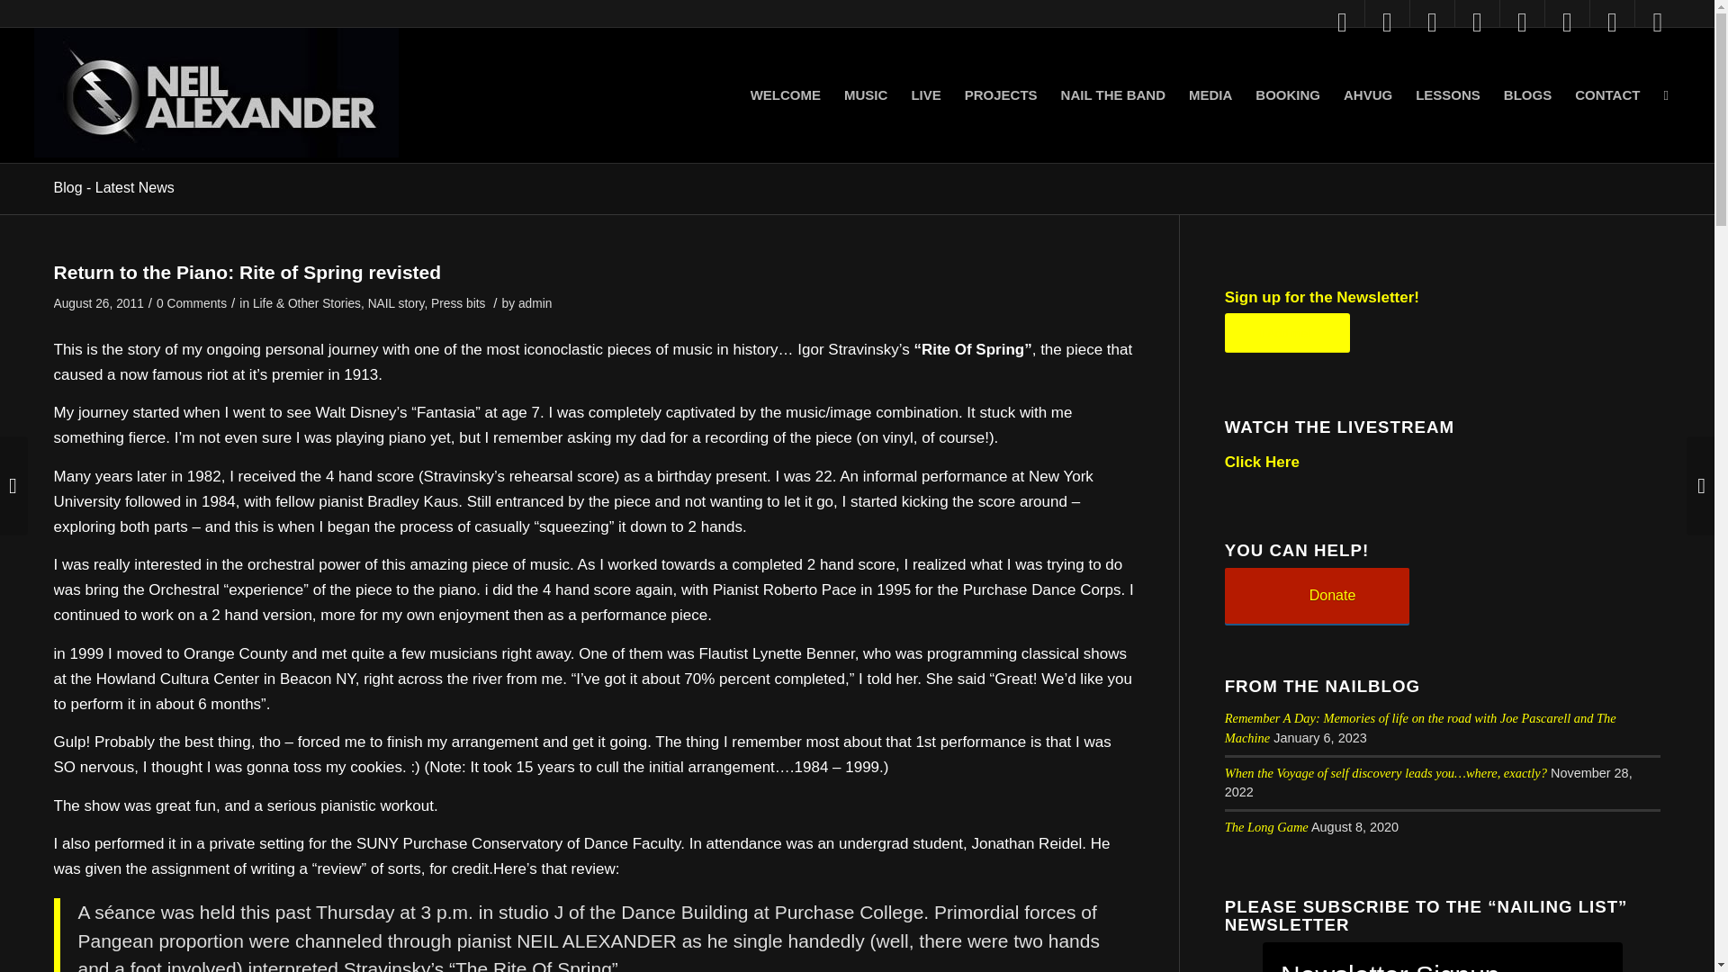 The height and width of the screenshot is (972, 1728). Describe the element at coordinates (1387, 22) in the screenshot. I see `Facebook` at that location.